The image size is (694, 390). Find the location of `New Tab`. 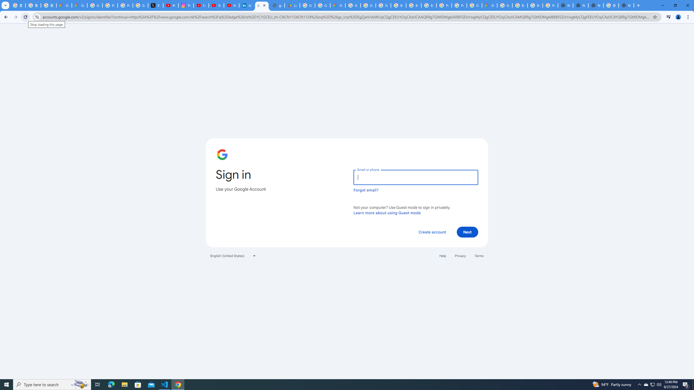

New Tab is located at coordinates (626, 5).